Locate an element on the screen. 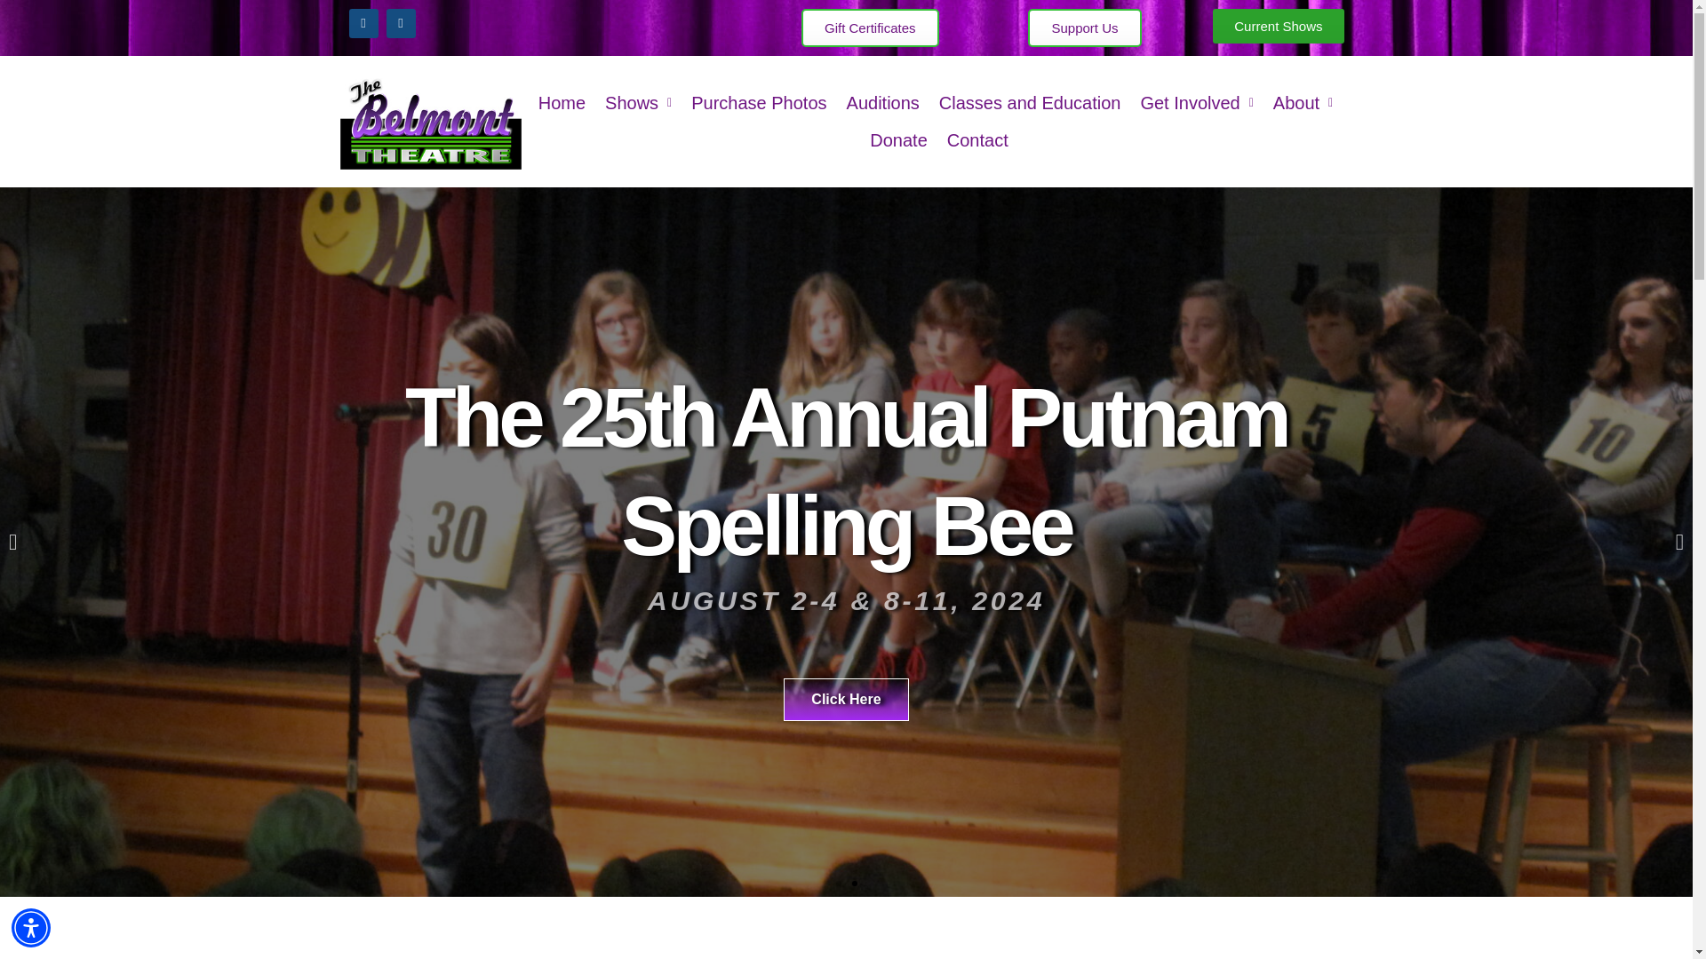  Classes and Education is located at coordinates (1031, 103).